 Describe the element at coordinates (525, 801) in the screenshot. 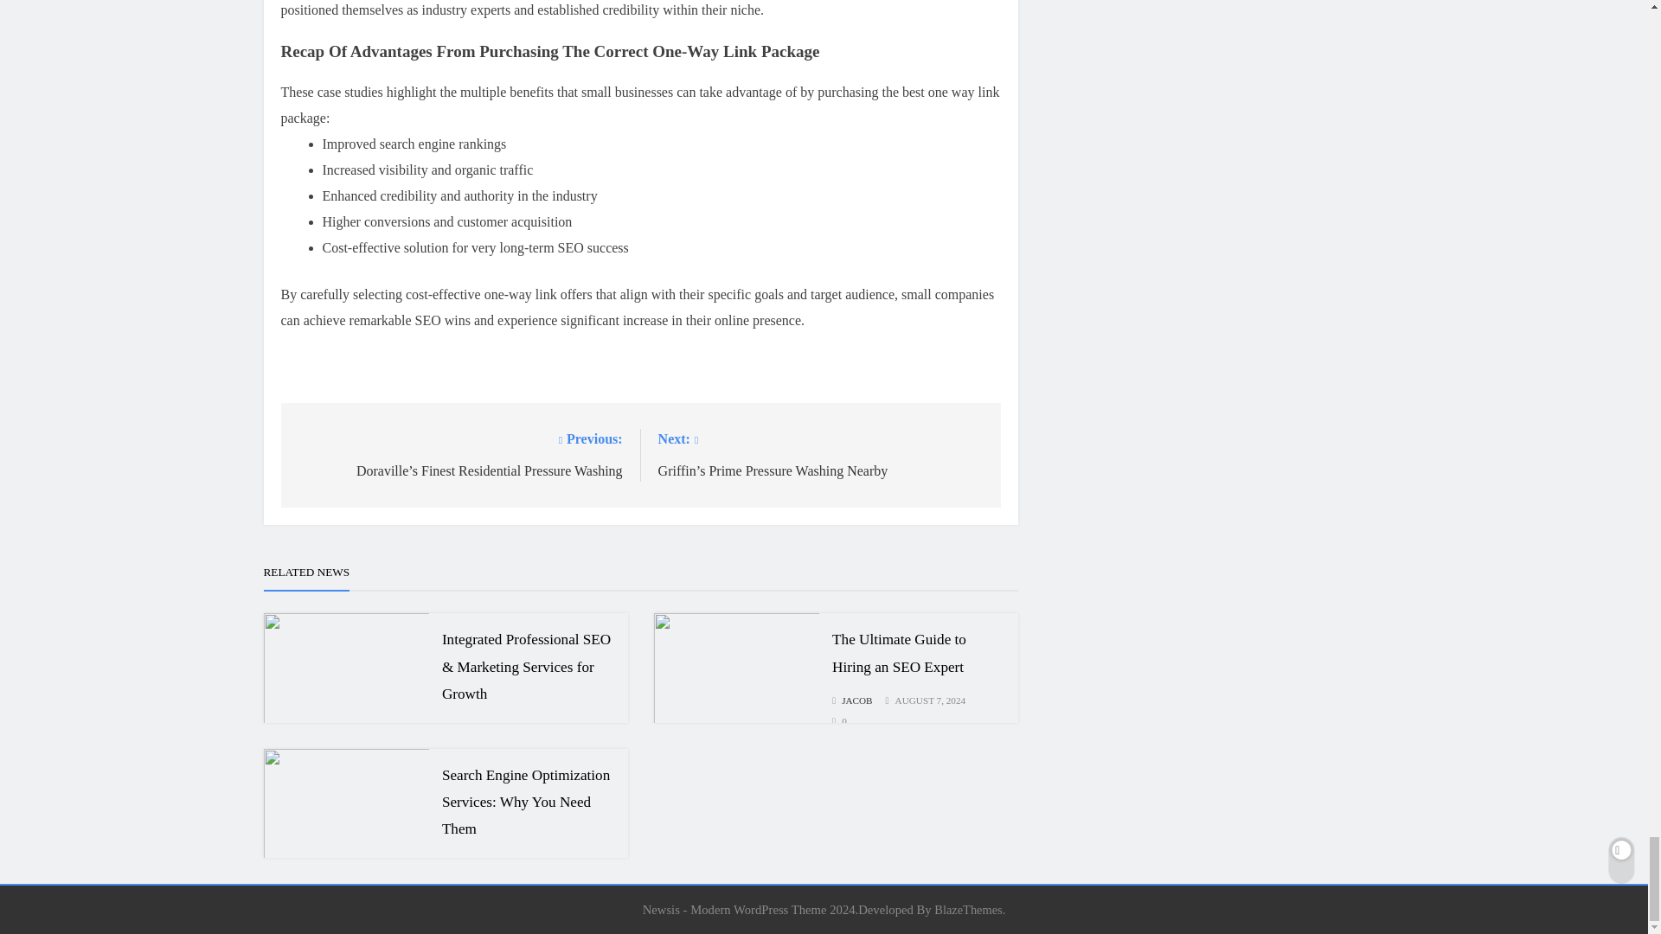

I see `Search Engine Optimization Services: Why You Need Them` at that location.